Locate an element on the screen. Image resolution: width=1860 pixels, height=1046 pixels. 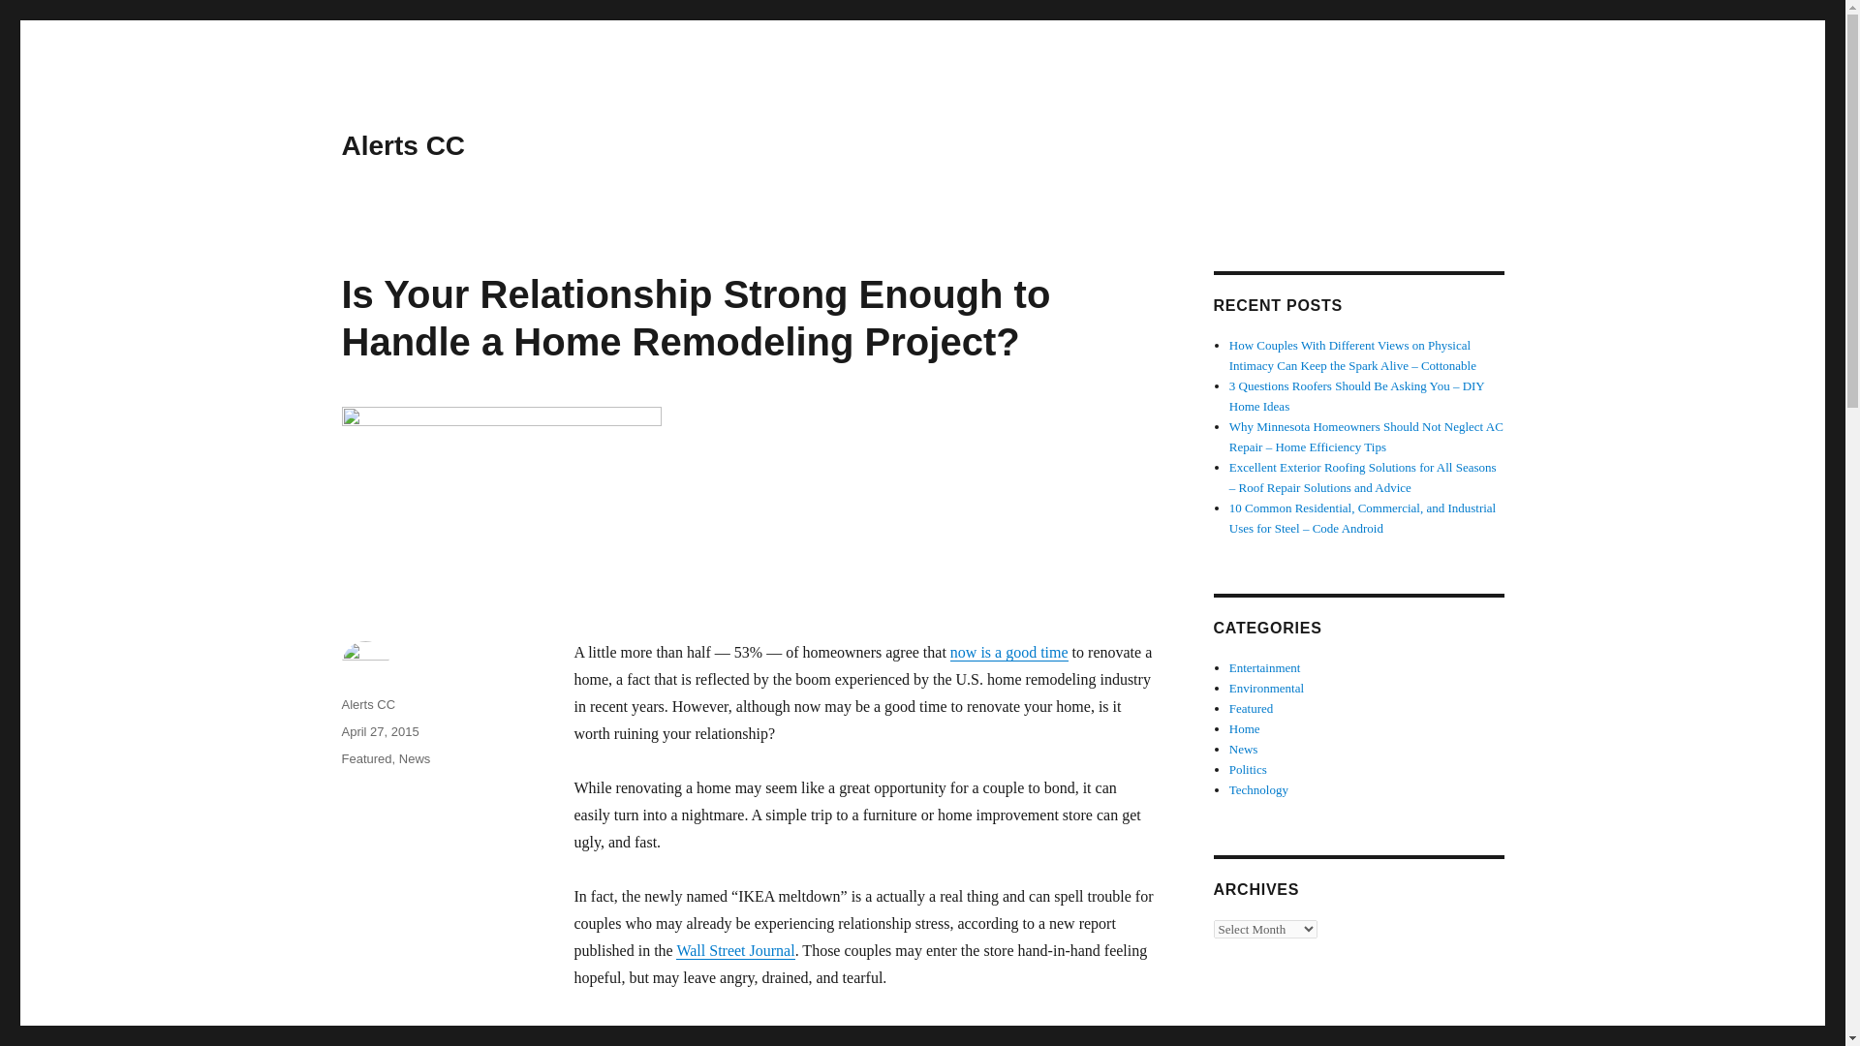
Home is located at coordinates (1245, 728).